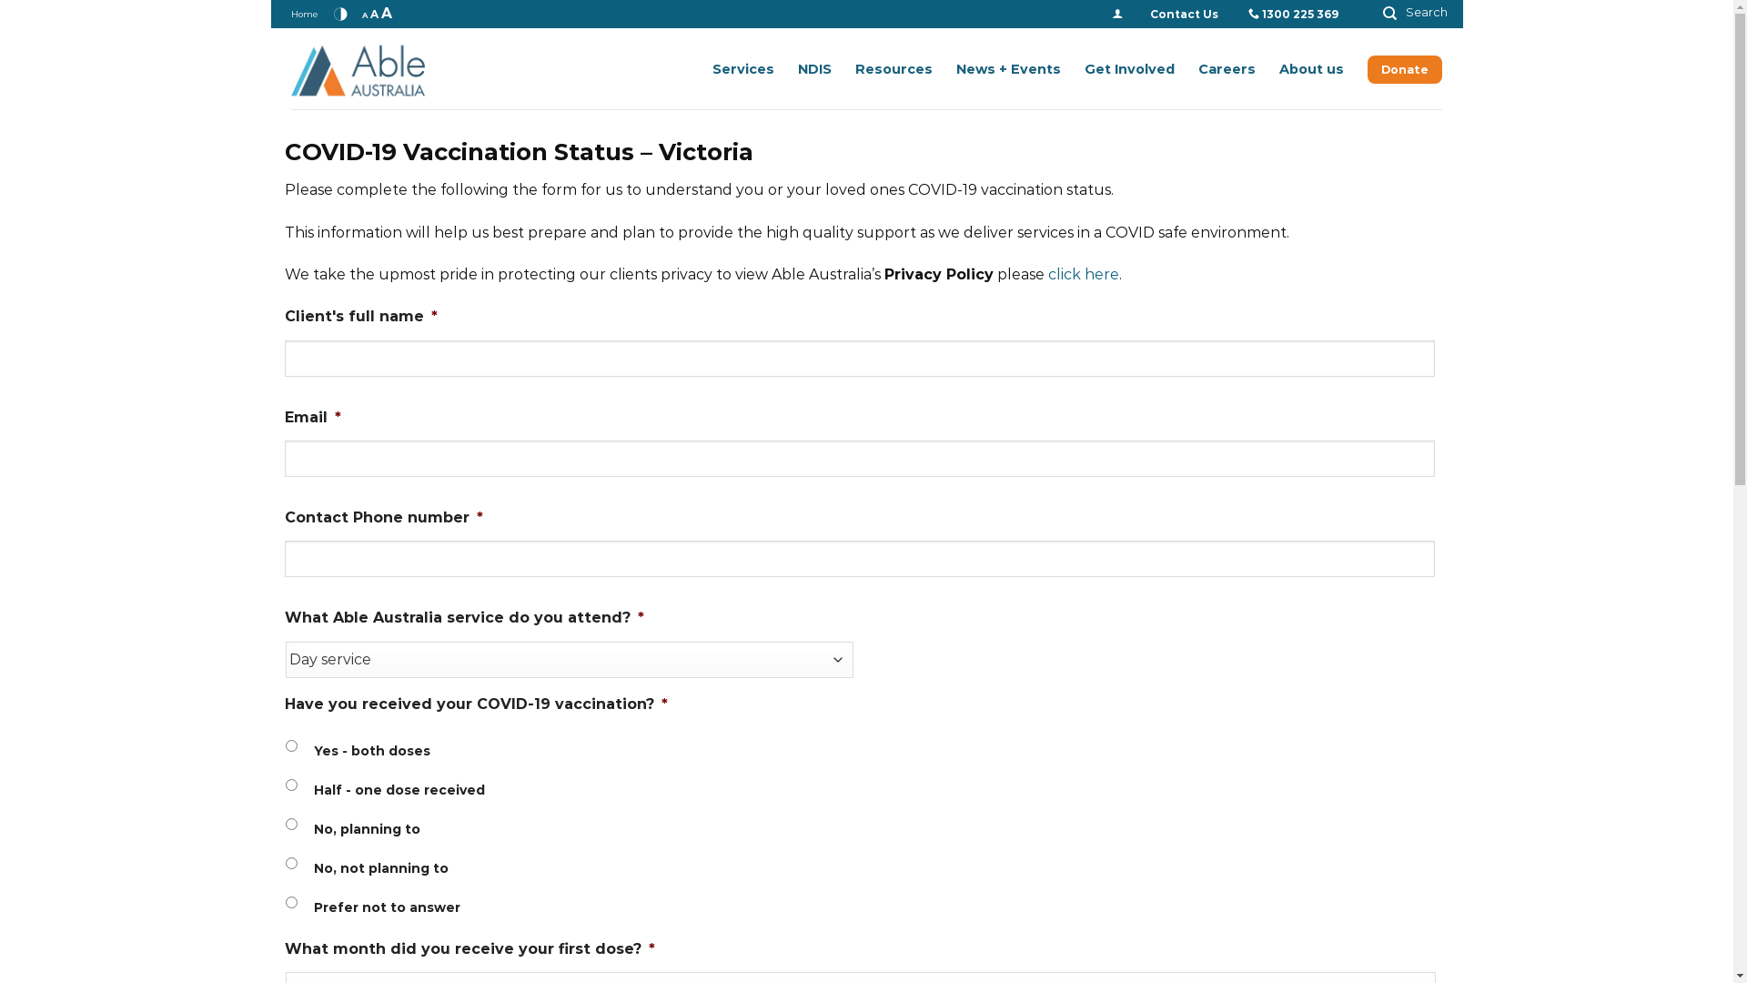 The height and width of the screenshot is (983, 1747). What do you see at coordinates (1405, 69) in the screenshot?
I see `Donate` at bounding box center [1405, 69].